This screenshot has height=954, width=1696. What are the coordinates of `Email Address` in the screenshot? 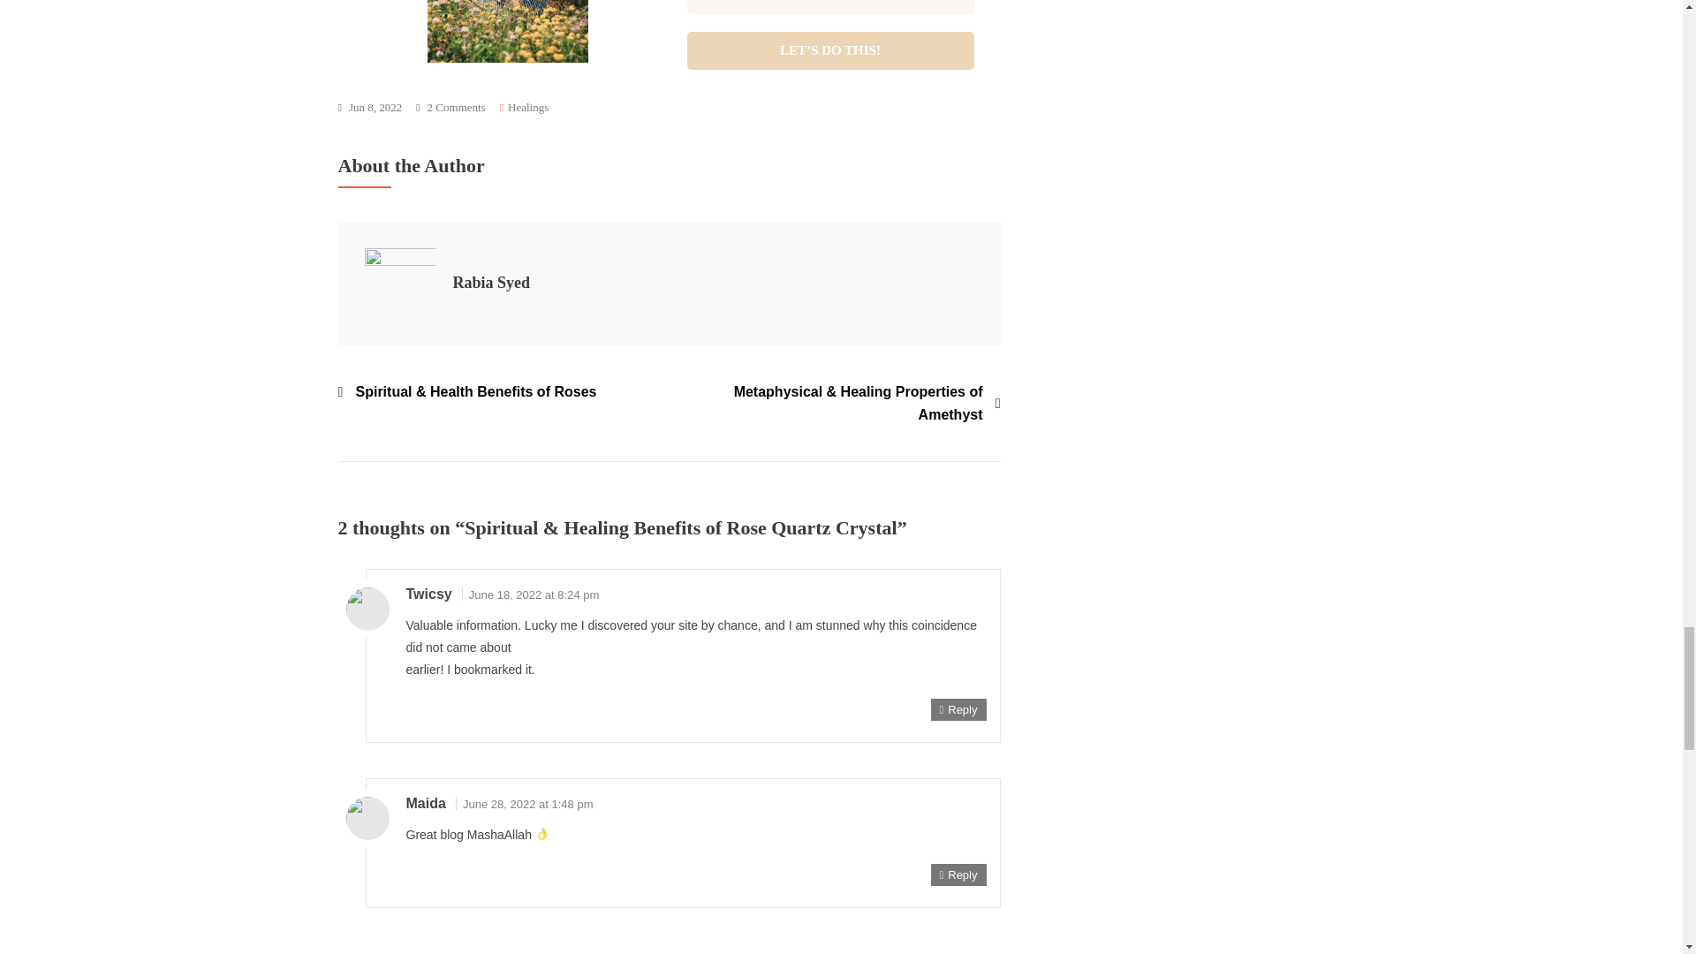 It's located at (830, 7).